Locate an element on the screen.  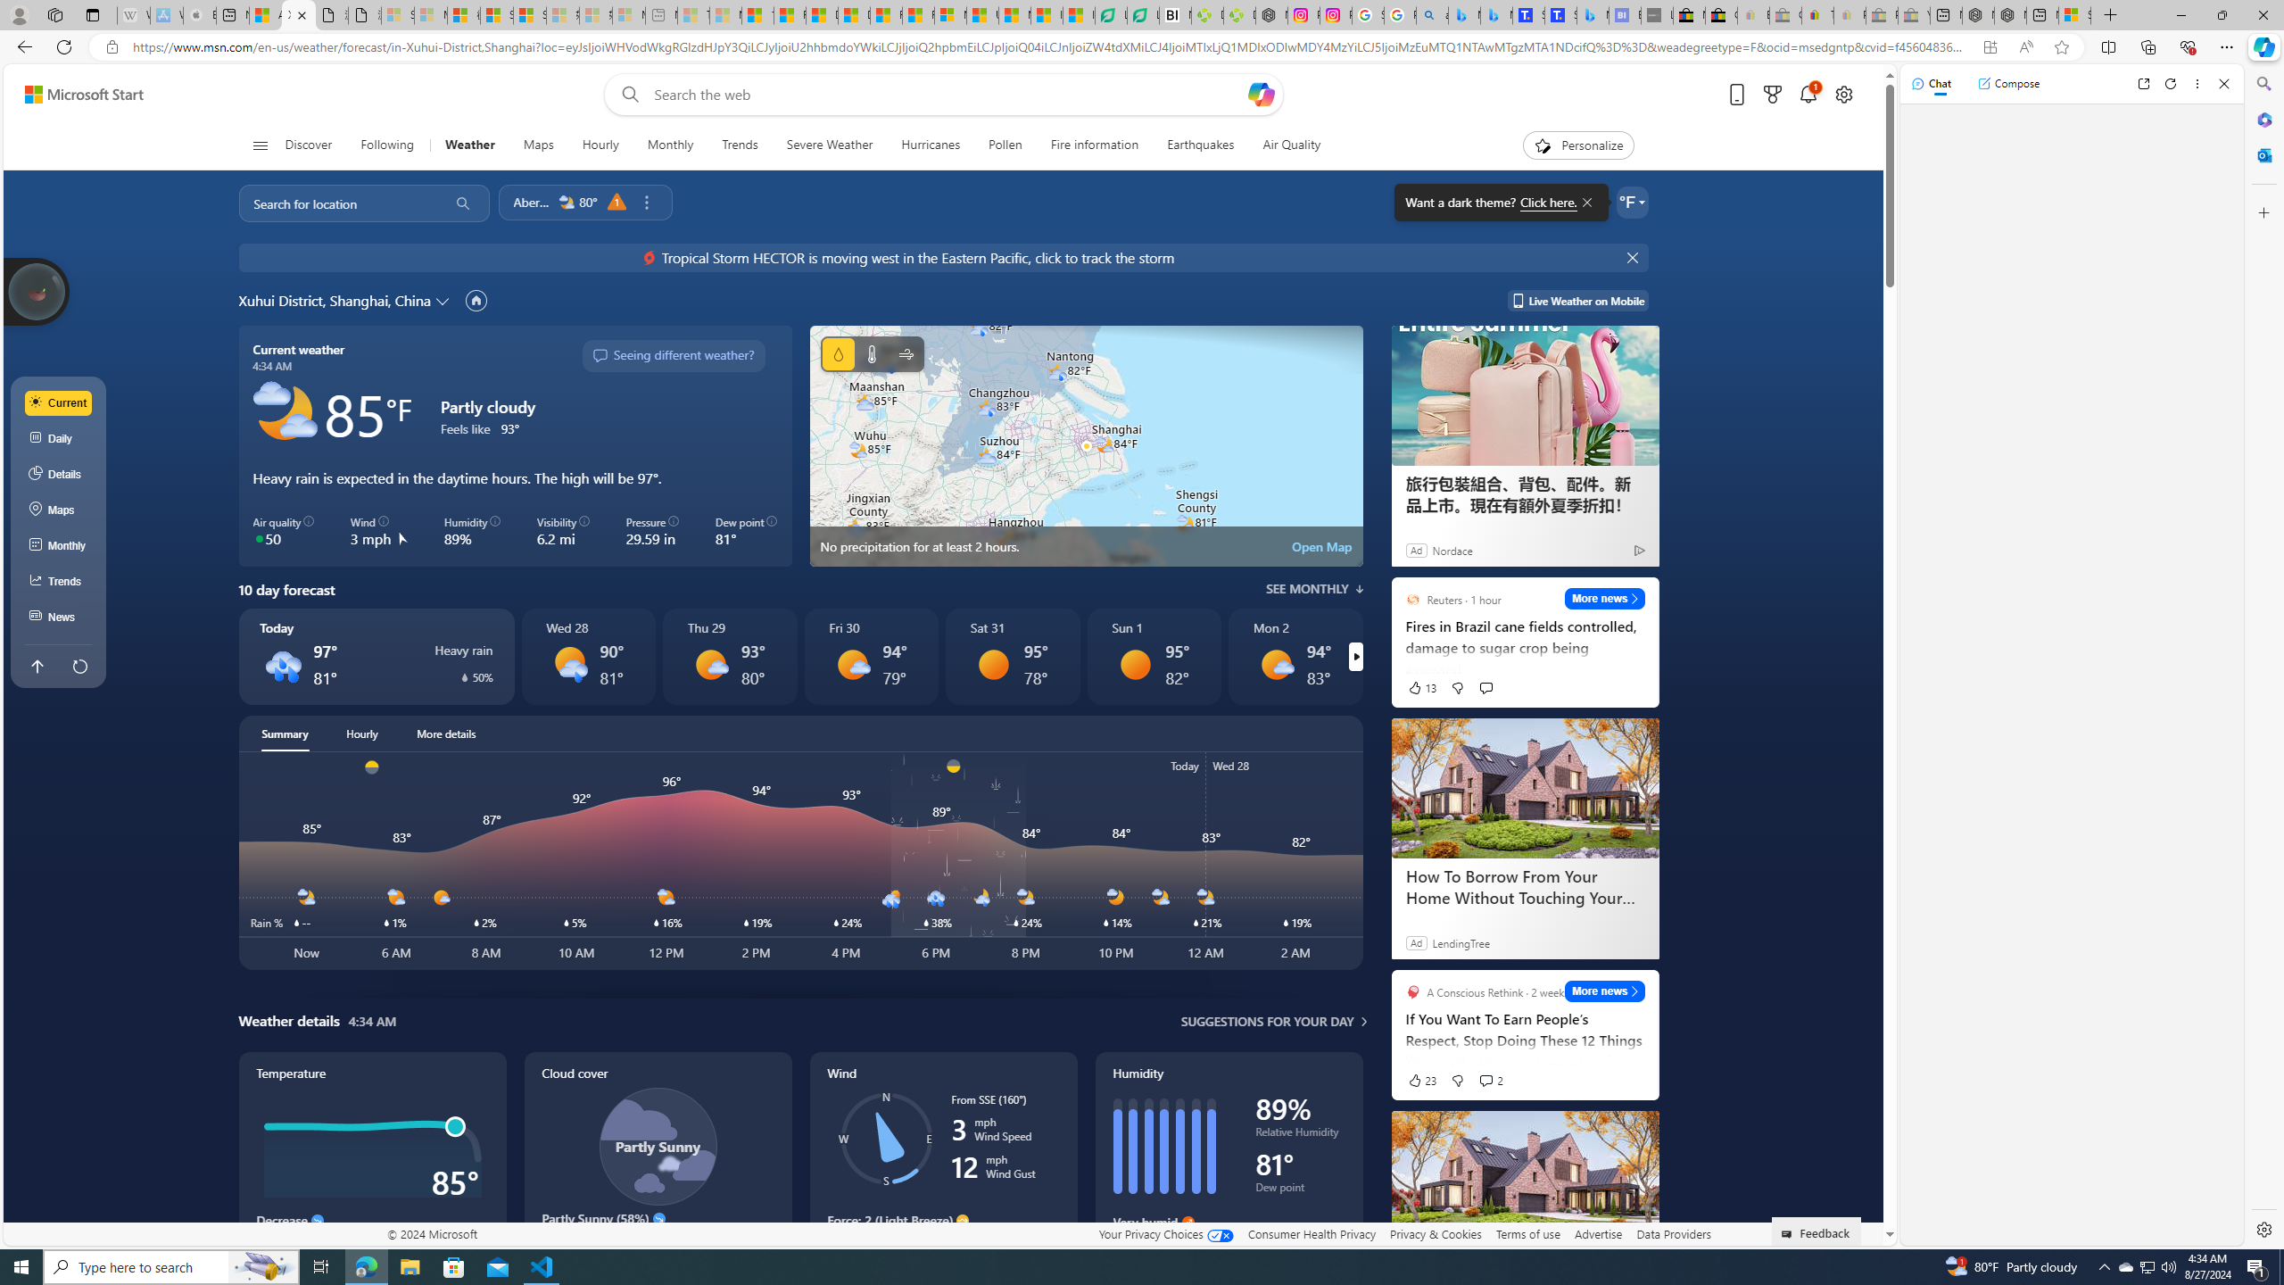
Press Room - eBay Inc. - Sleeping is located at coordinates (1882, 15).